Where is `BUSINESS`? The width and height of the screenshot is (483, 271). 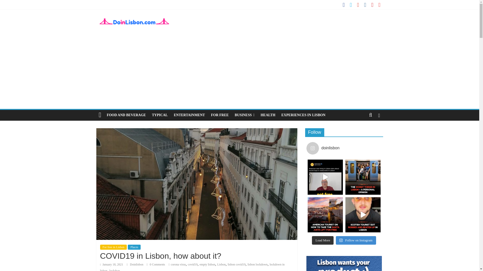
BUSINESS is located at coordinates (245, 115).